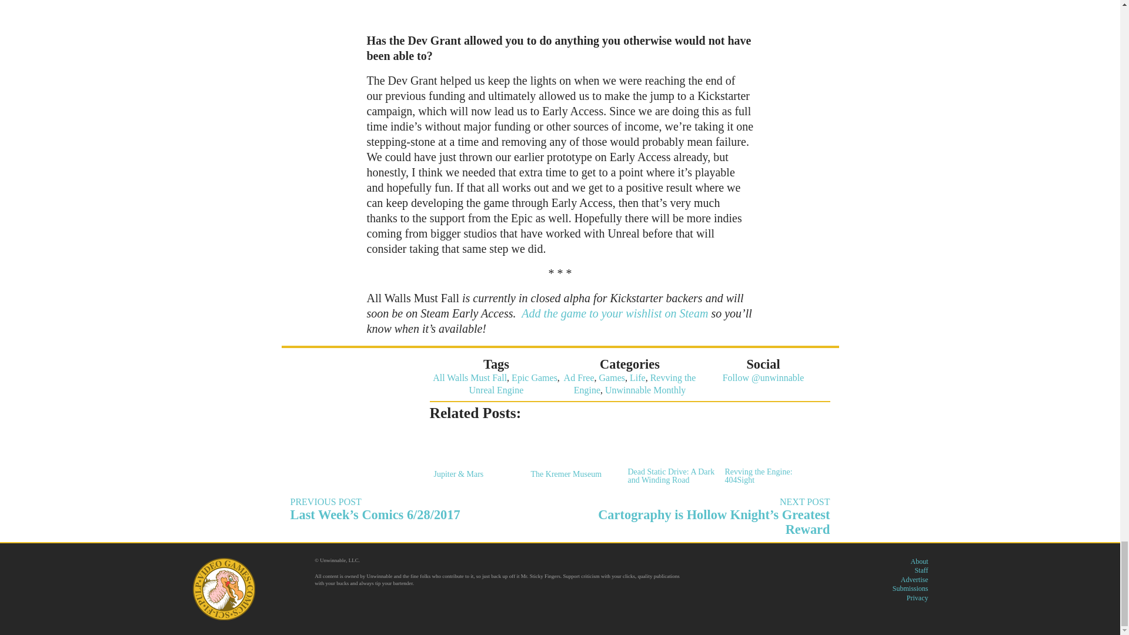 Image resolution: width=1129 pixels, height=635 pixels. Describe the element at coordinates (669, 456) in the screenshot. I see `Dead Static Drive: A Dark and Winding Road` at that location.